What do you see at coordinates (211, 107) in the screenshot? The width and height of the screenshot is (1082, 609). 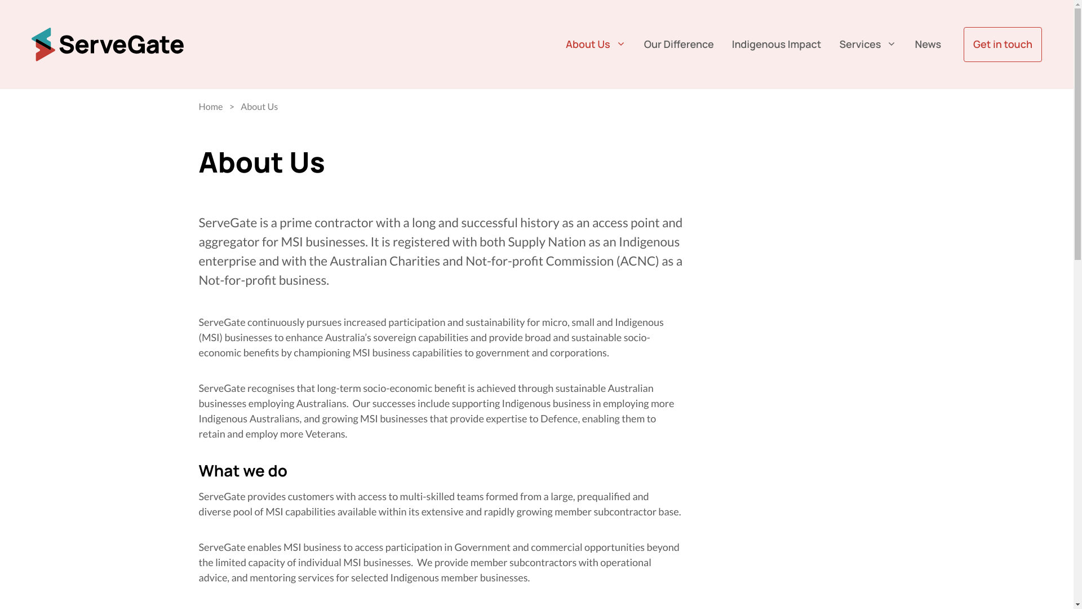 I see `Home` at bounding box center [211, 107].